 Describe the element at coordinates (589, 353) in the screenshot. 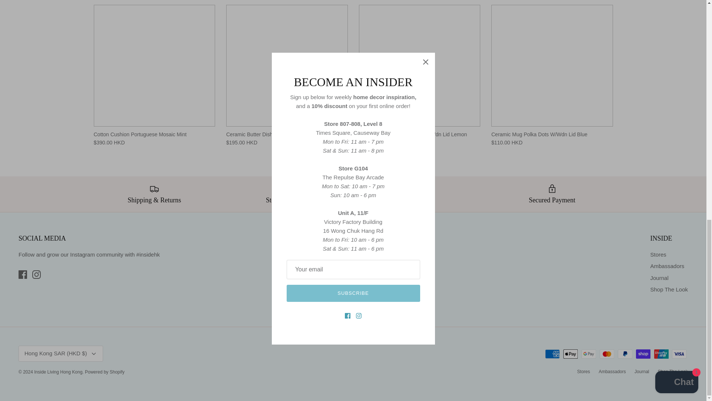

I see `Google Pay` at that location.